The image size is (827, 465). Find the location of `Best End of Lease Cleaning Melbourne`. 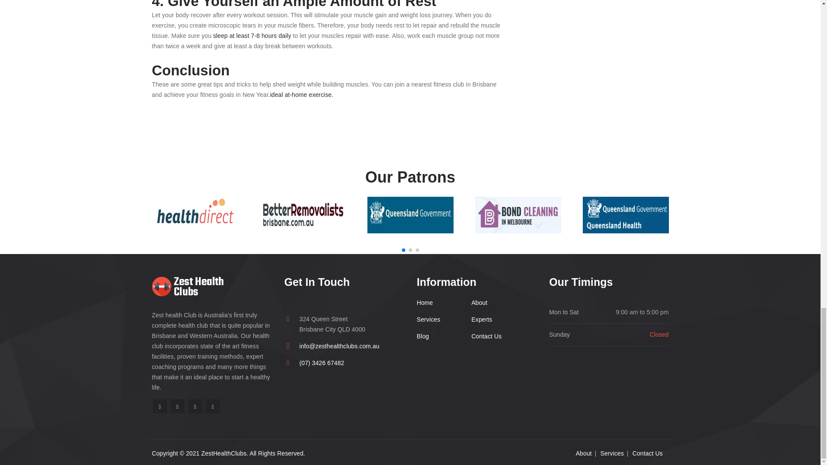

Best End of Lease Cleaning Melbourne is located at coordinates (518, 215).